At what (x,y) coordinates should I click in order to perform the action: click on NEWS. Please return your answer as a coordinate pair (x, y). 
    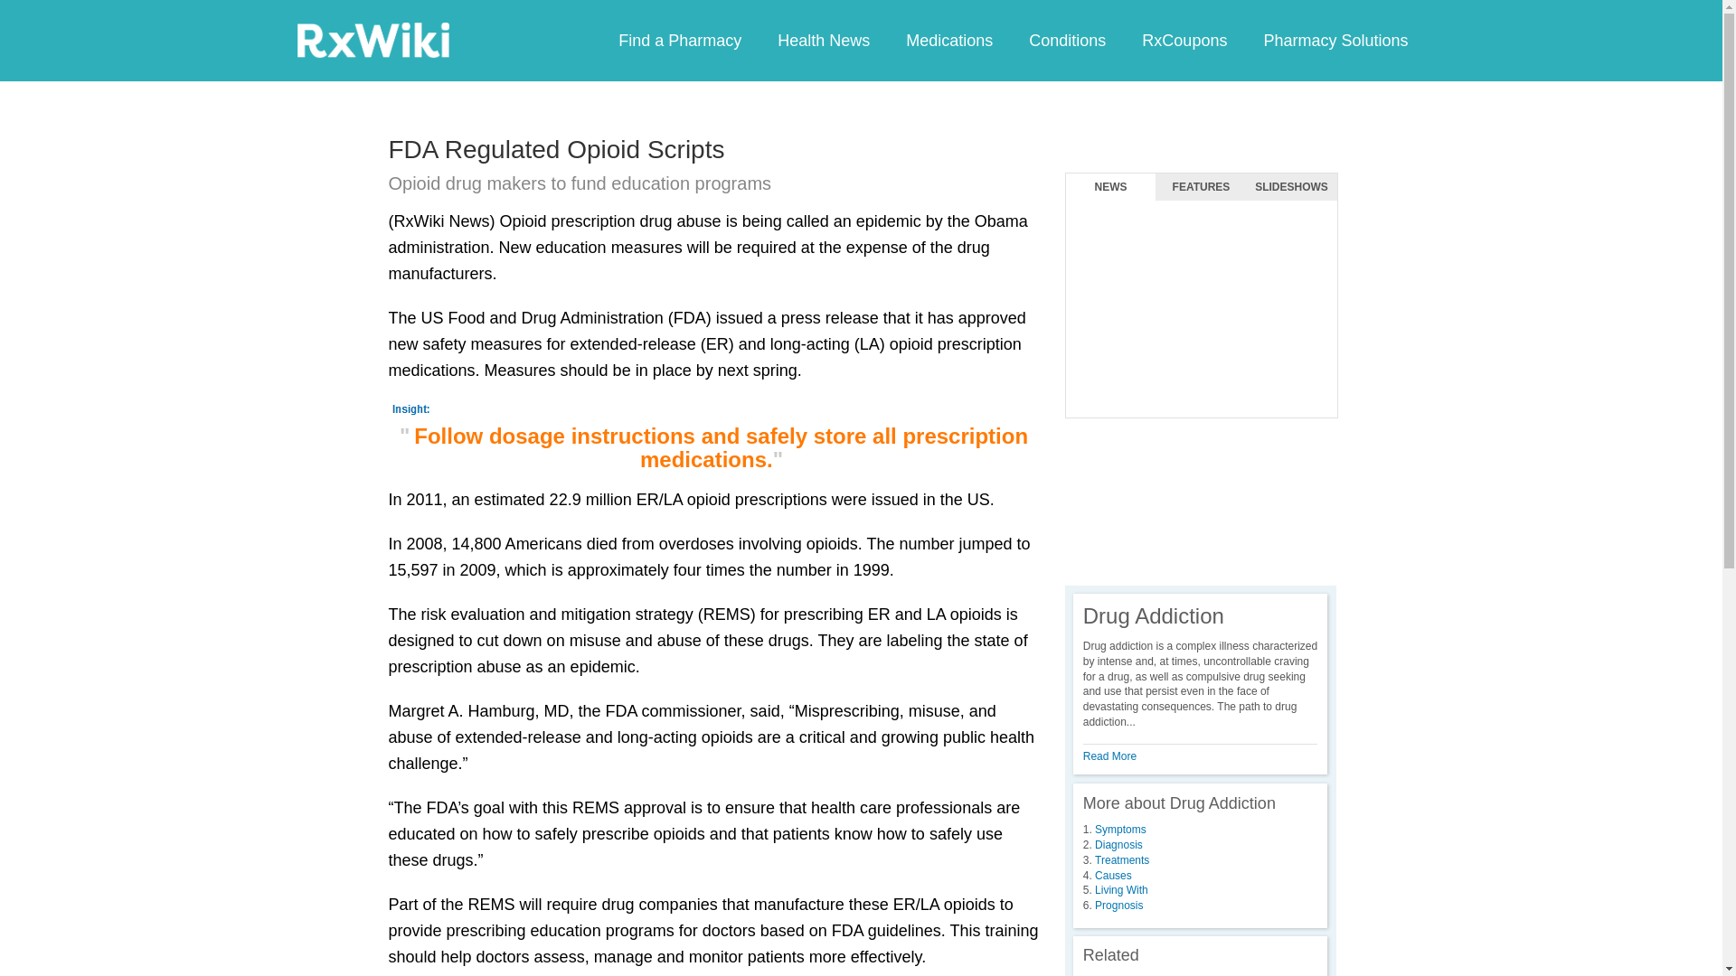
    Looking at the image, I should click on (1110, 187).